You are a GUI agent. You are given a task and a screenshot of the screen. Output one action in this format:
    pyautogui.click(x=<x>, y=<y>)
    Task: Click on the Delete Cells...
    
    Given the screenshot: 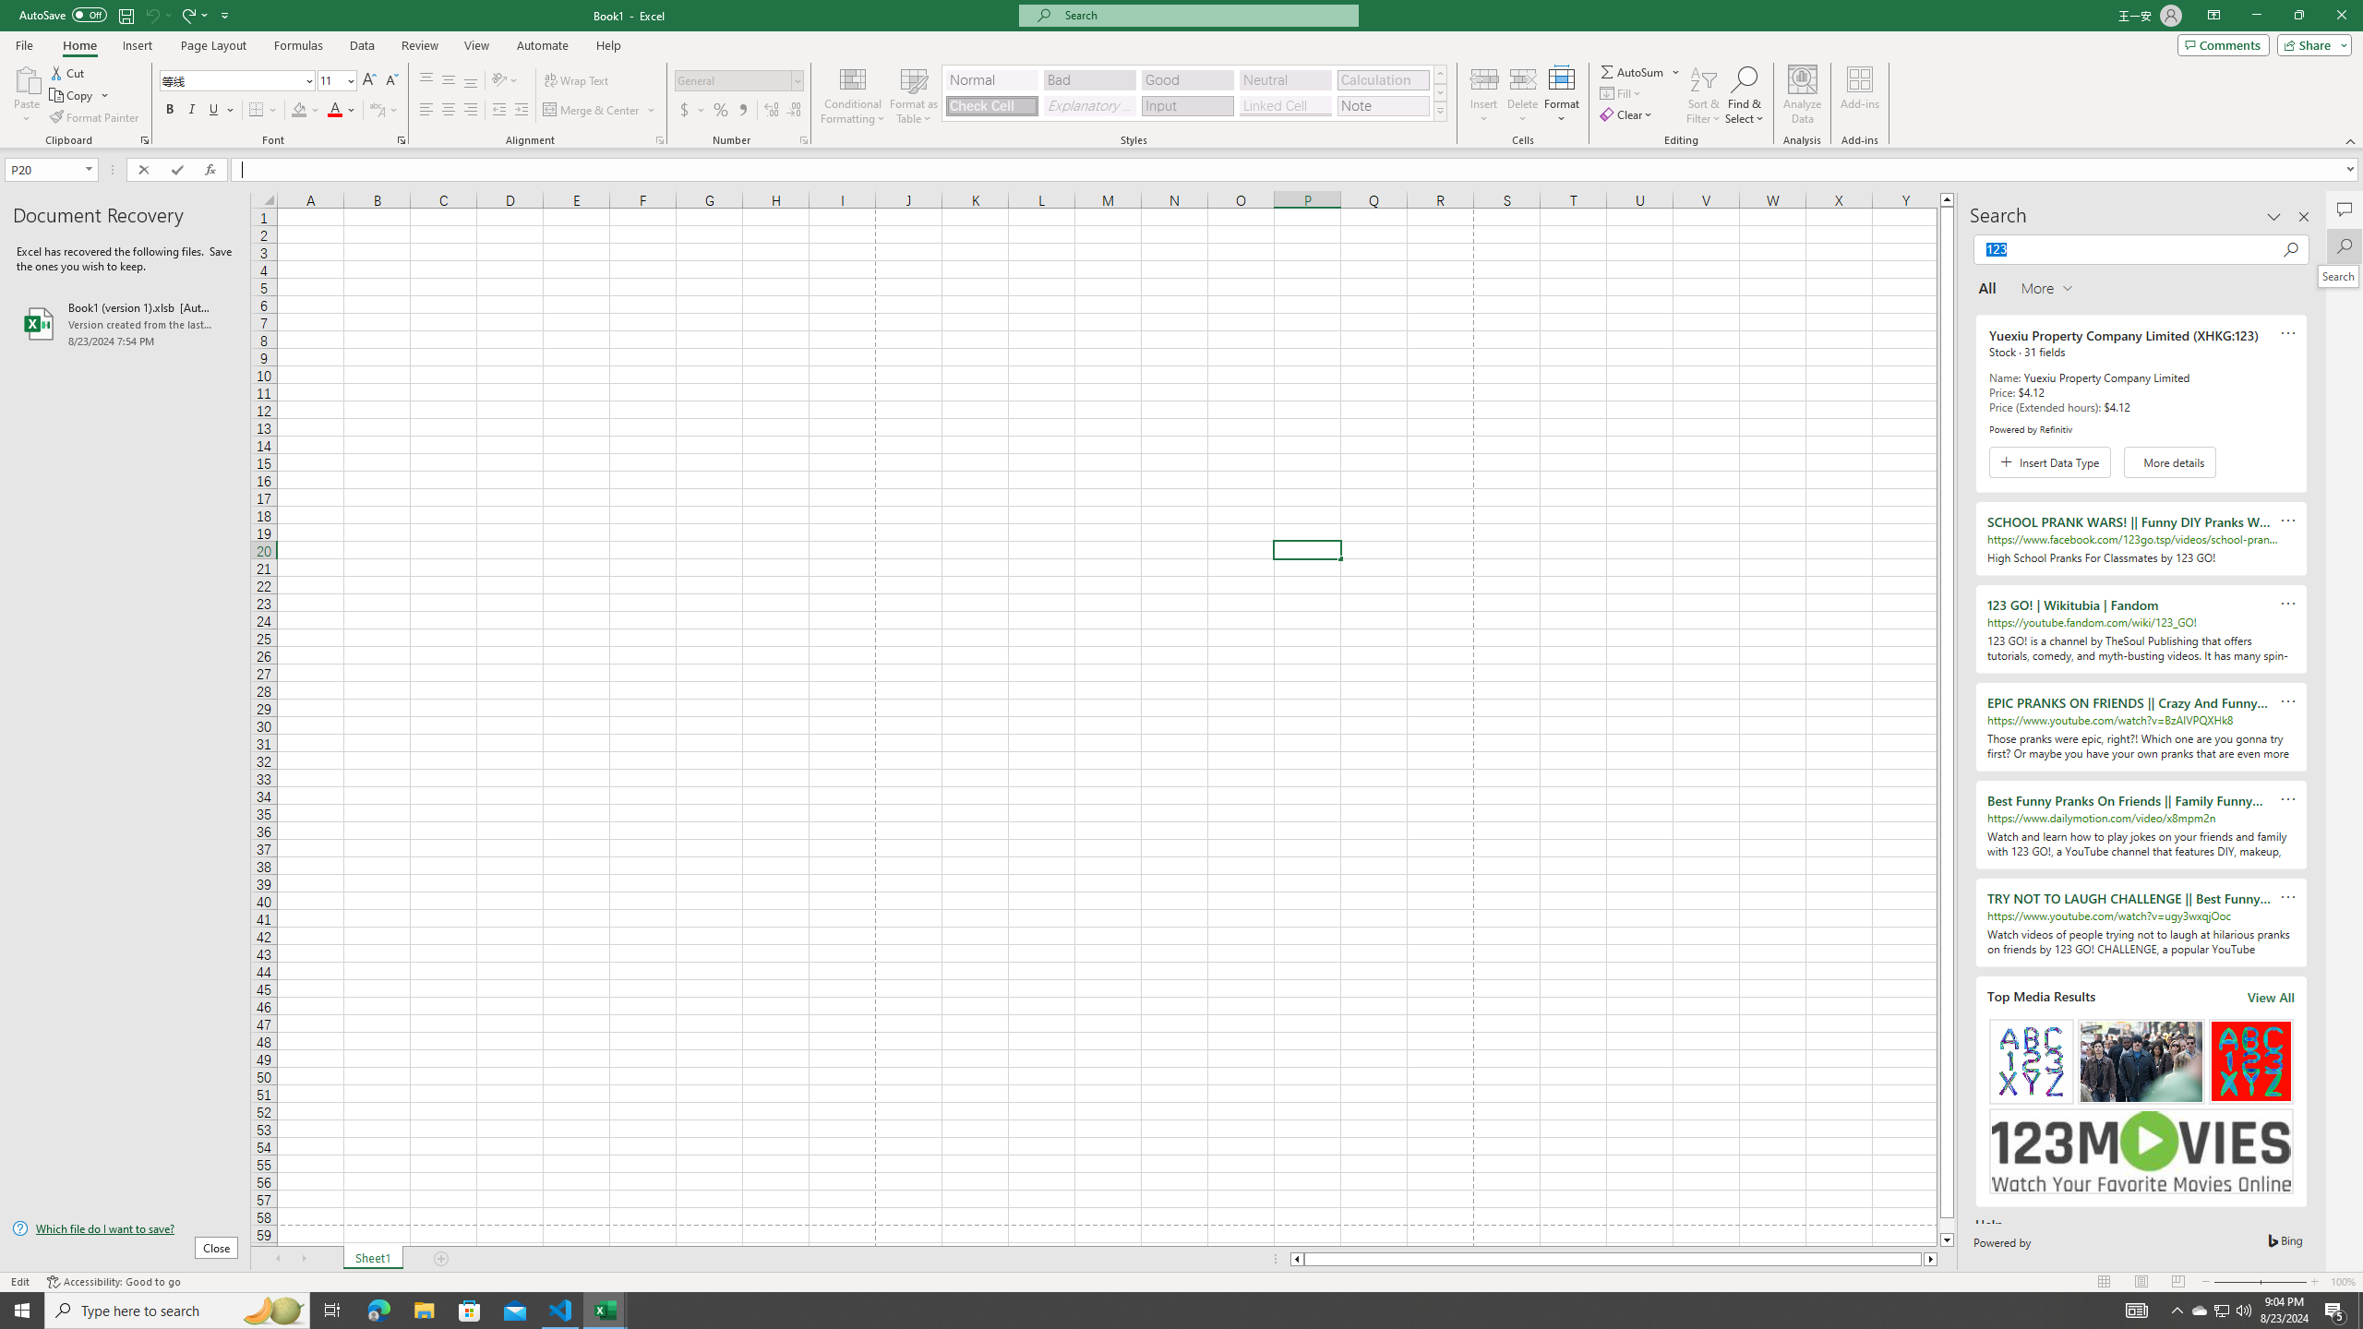 What is the action you would take?
    pyautogui.click(x=1523, y=78)
    